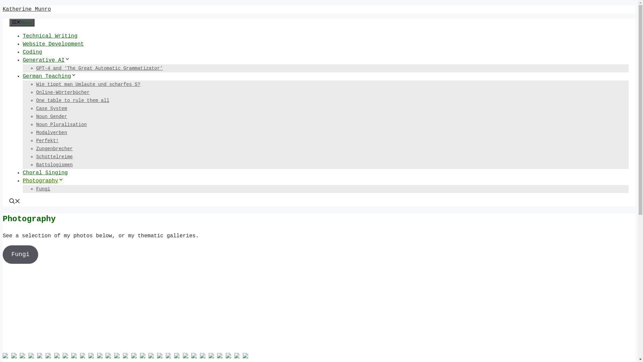 The width and height of the screenshot is (643, 362). What do you see at coordinates (62, 125) in the screenshot?
I see `Noun Pluralisation` at bounding box center [62, 125].